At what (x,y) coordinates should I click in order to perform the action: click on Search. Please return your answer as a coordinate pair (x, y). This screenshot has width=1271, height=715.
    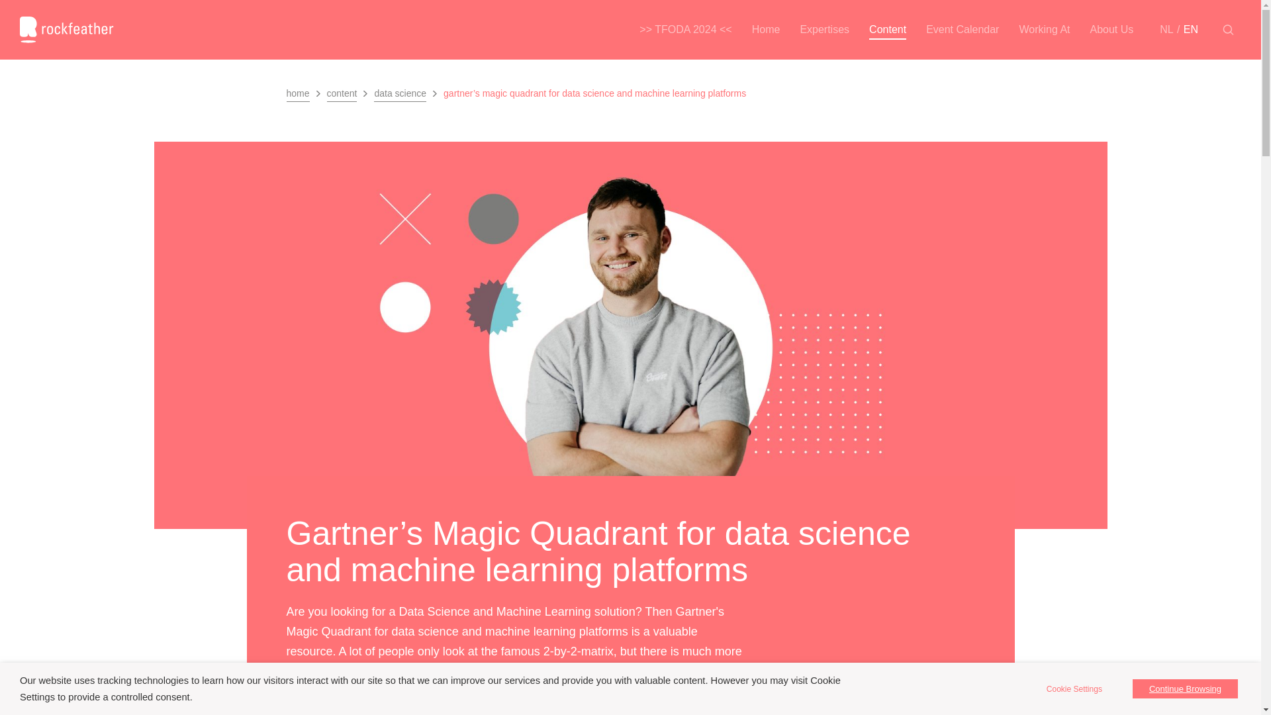
    Looking at the image, I should click on (1227, 29).